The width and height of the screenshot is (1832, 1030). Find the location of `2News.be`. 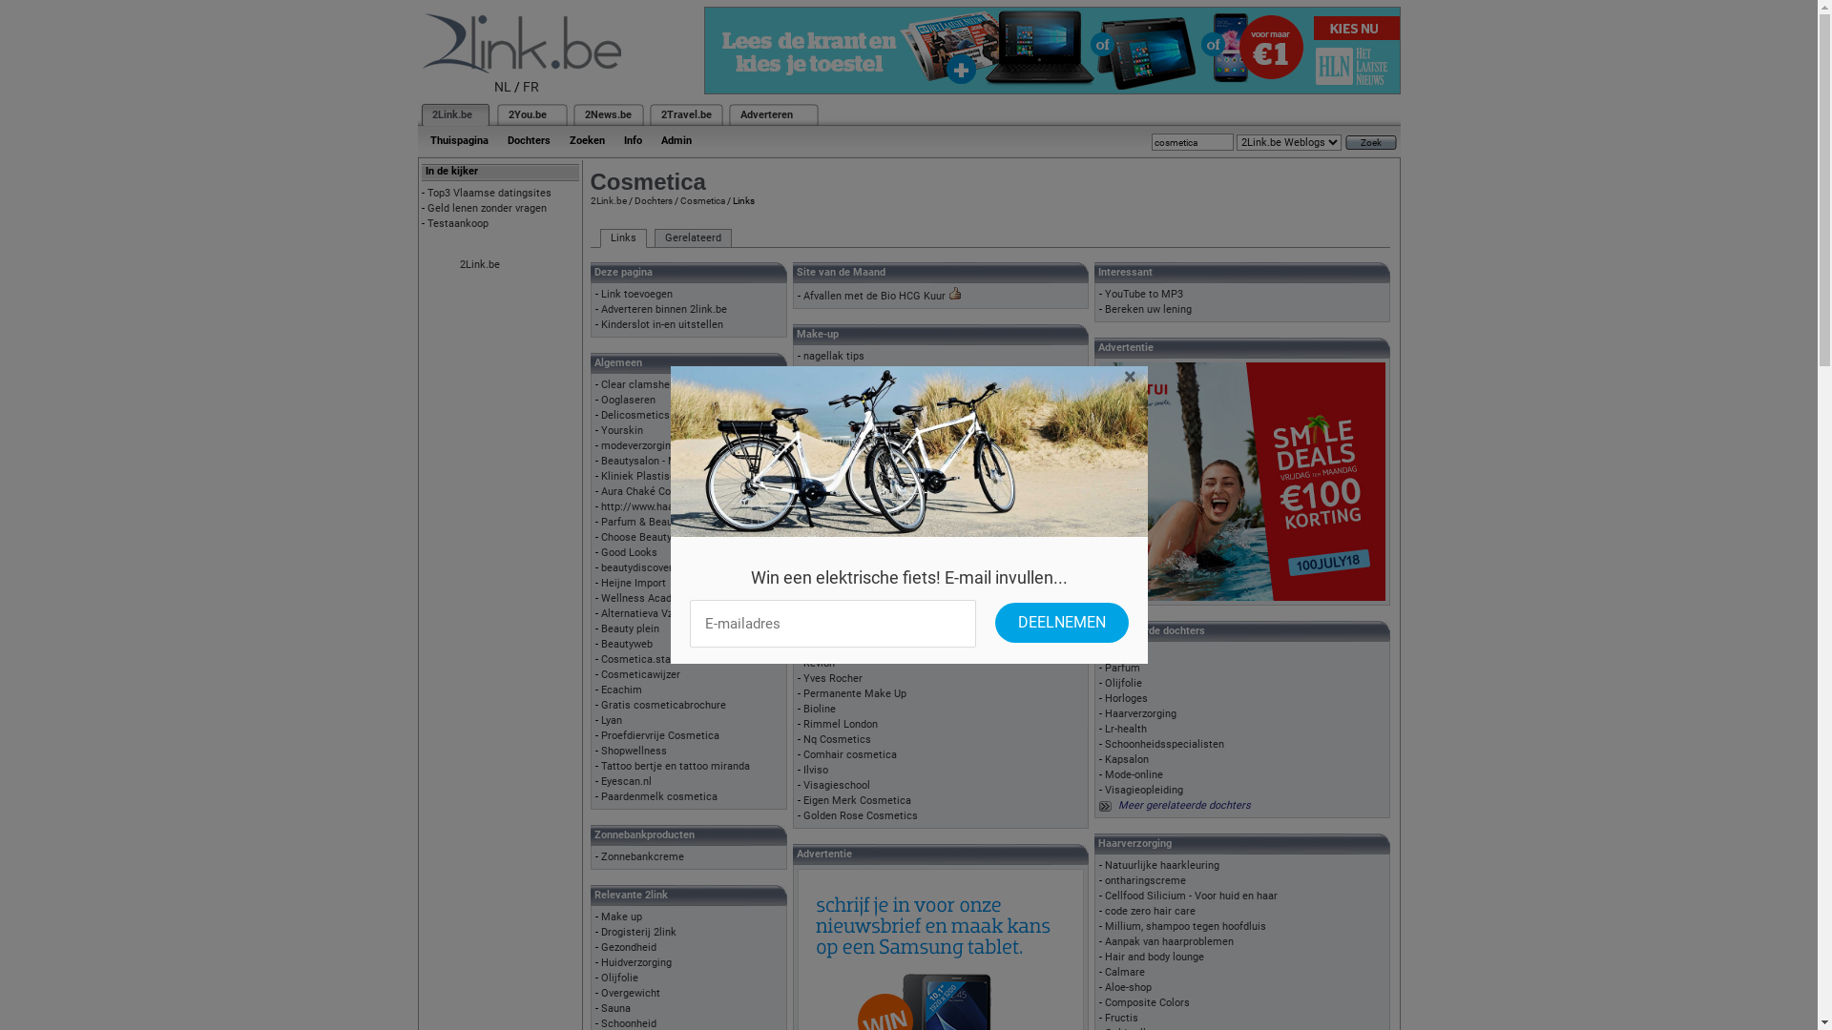

2News.be is located at coordinates (607, 114).